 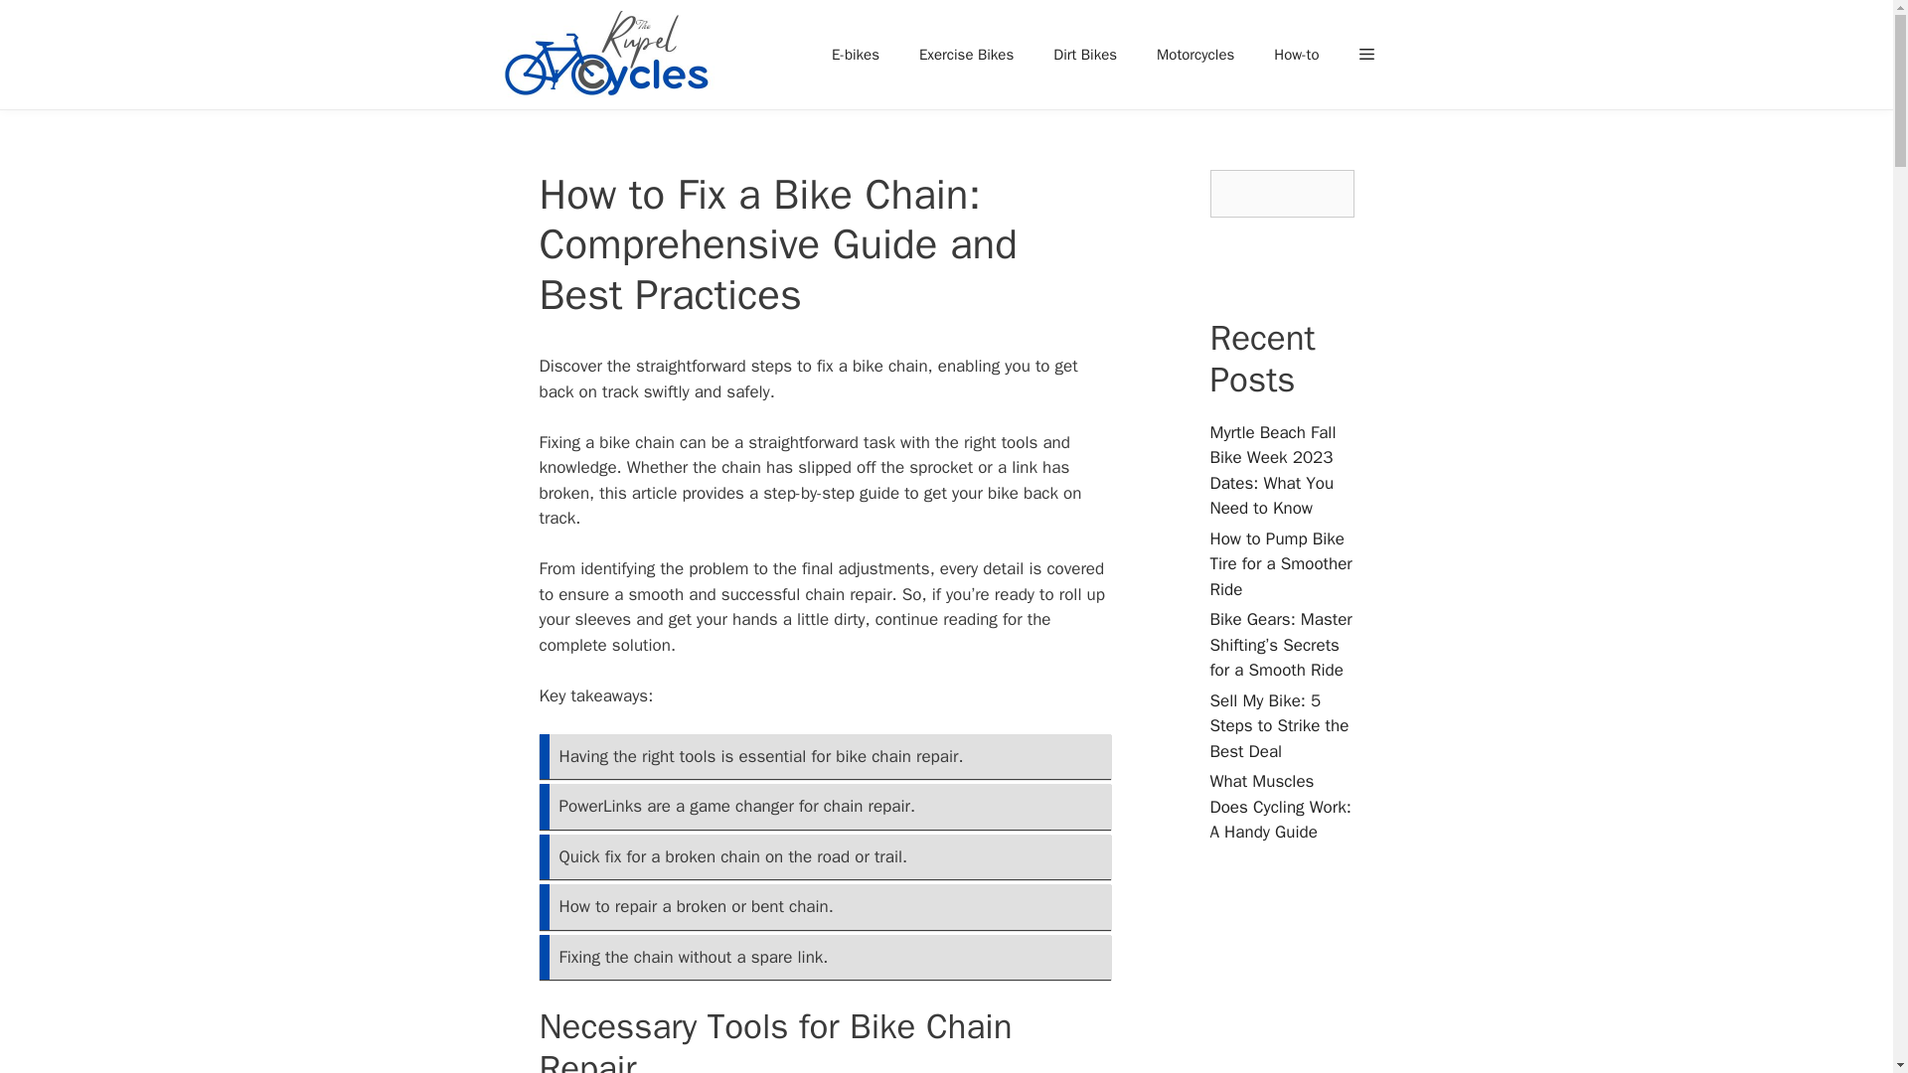 I want to click on The Rupel Cycles, so click(x=612, y=55).